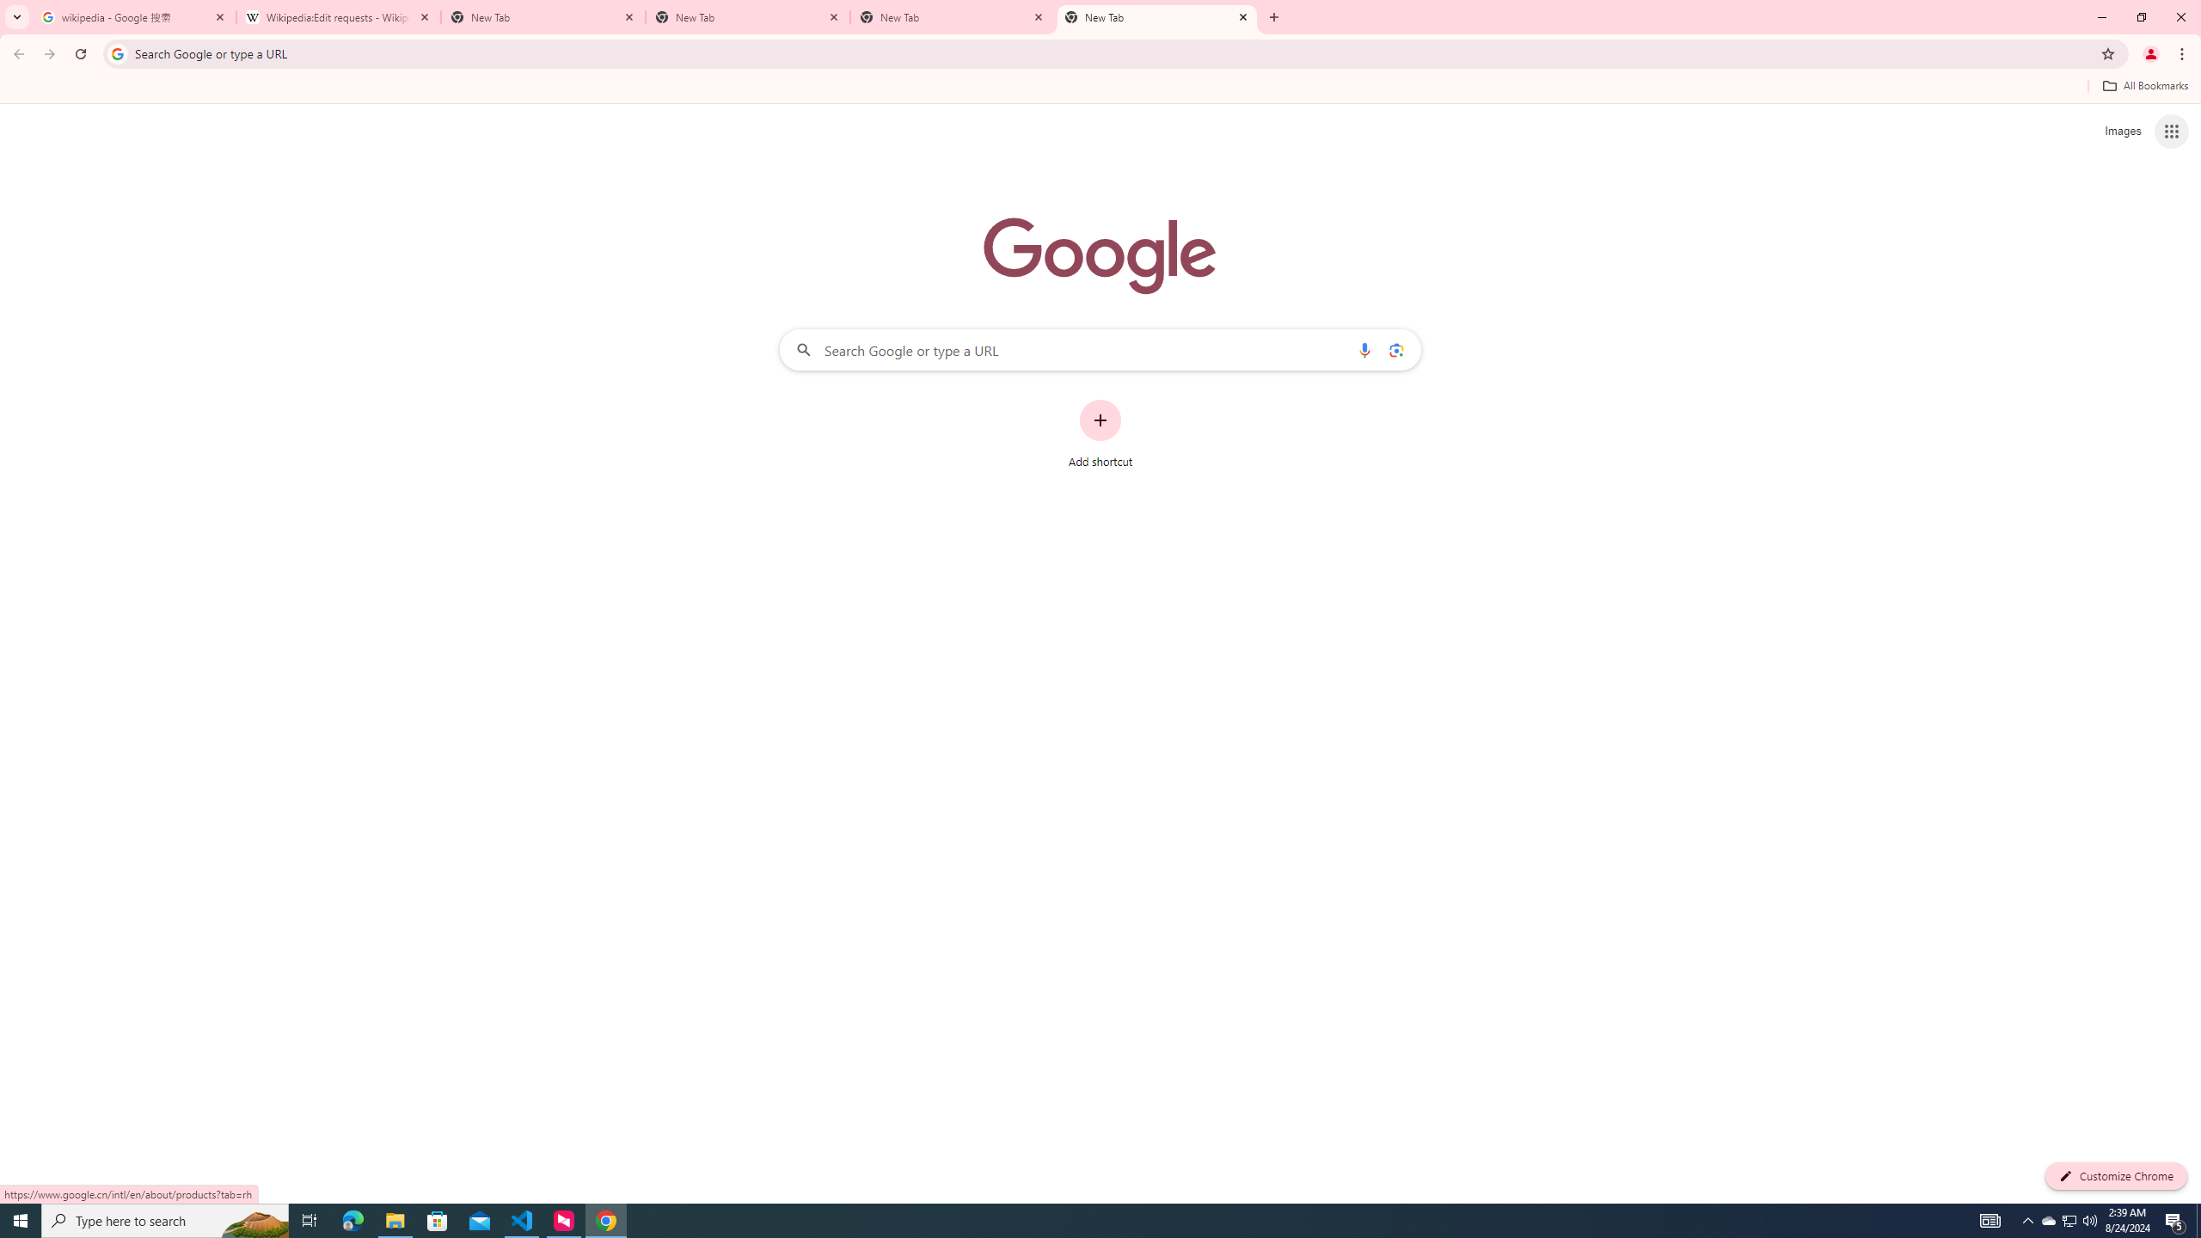 The height and width of the screenshot is (1238, 2201). Describe the element at coordinates (1157, 17) in the screenshot. I see `New Tab` at that location.